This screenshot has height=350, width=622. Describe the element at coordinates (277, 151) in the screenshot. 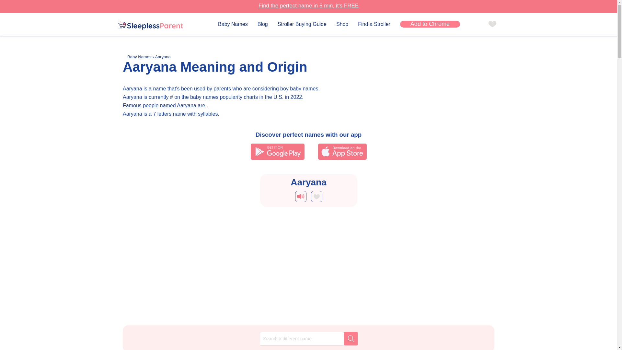

I see `SleeplessParent android app` at that location.